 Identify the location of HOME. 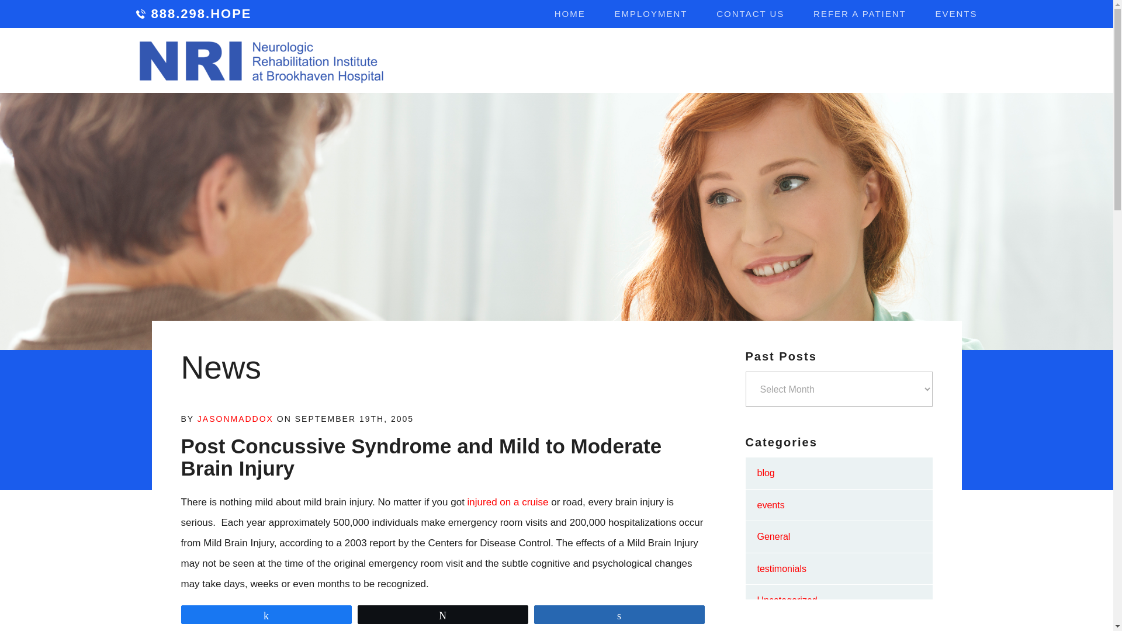
(570, 14).